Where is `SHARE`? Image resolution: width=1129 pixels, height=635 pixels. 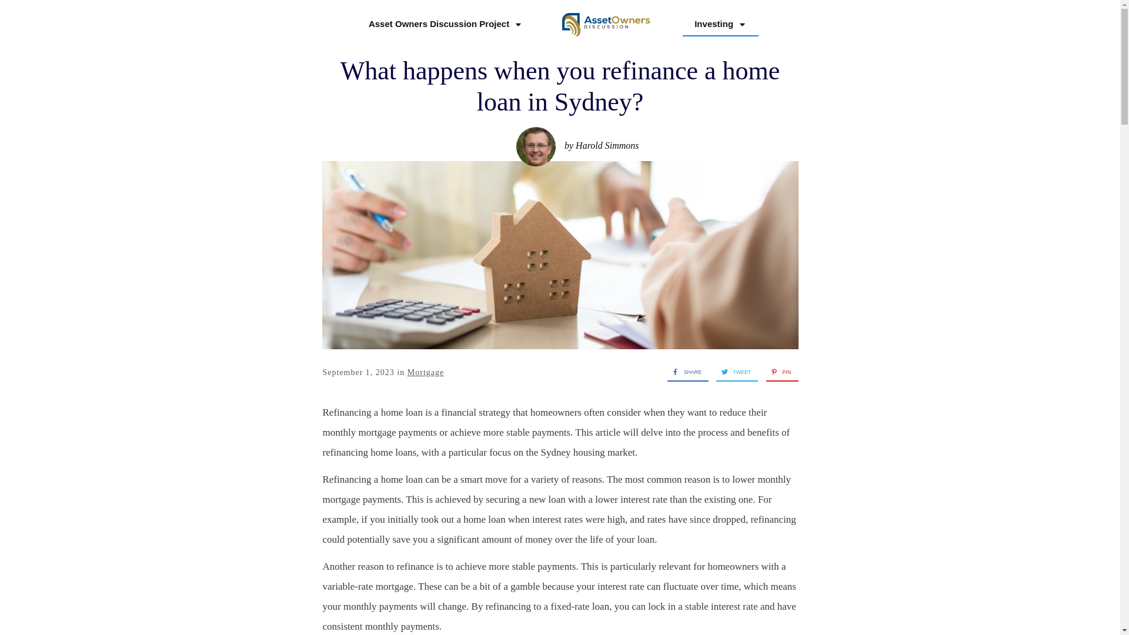
SHARE is located at coordinates (684, 372).